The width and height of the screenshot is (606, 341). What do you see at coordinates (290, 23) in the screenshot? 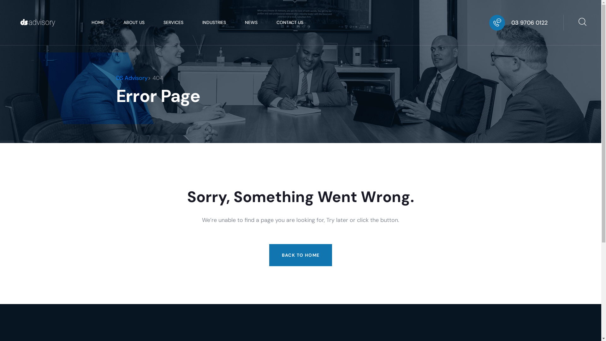
I see `CONTACT US` at bounding box center [290, 23].